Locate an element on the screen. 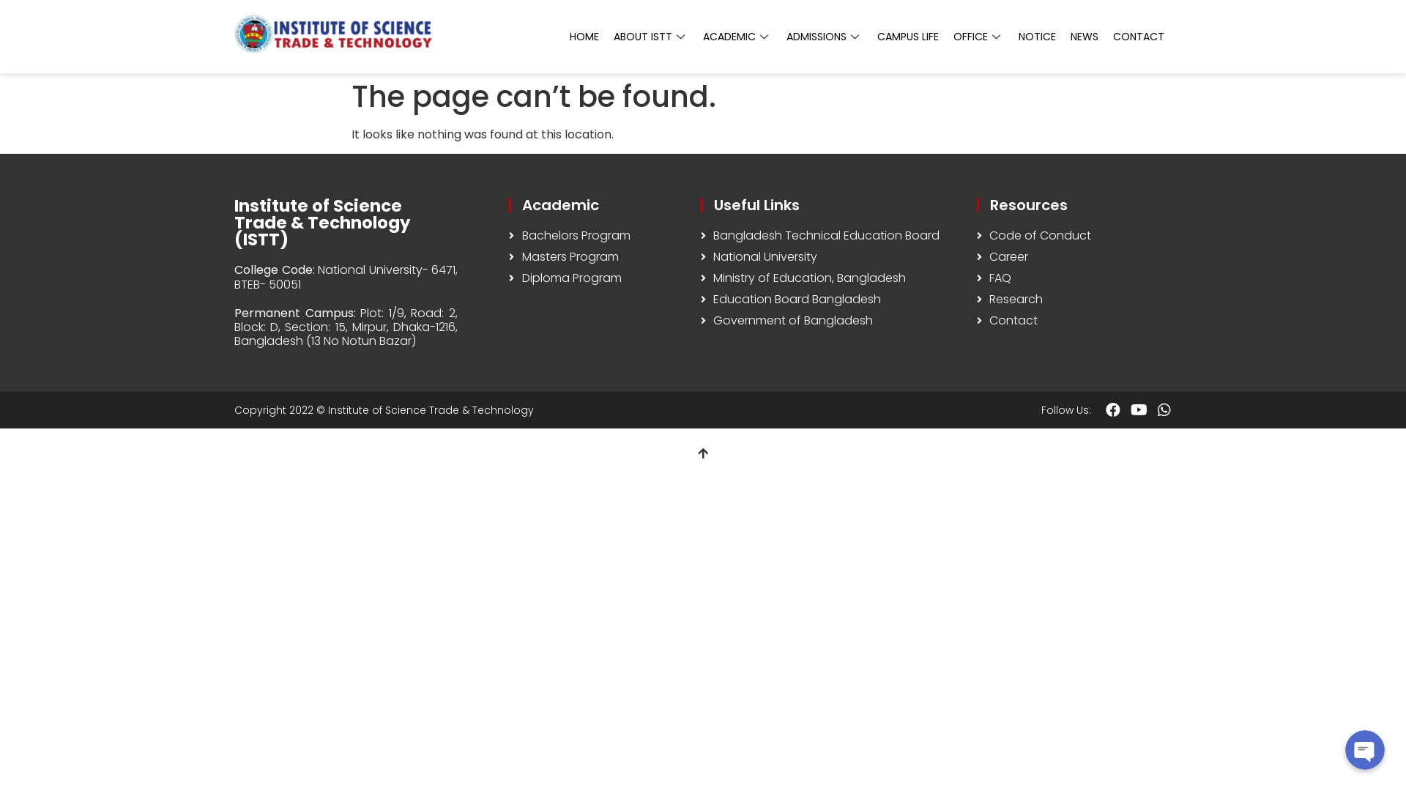 The height and width of the screenshot is (791, 1406). Diploma Program is located at coordinates (598, 278).